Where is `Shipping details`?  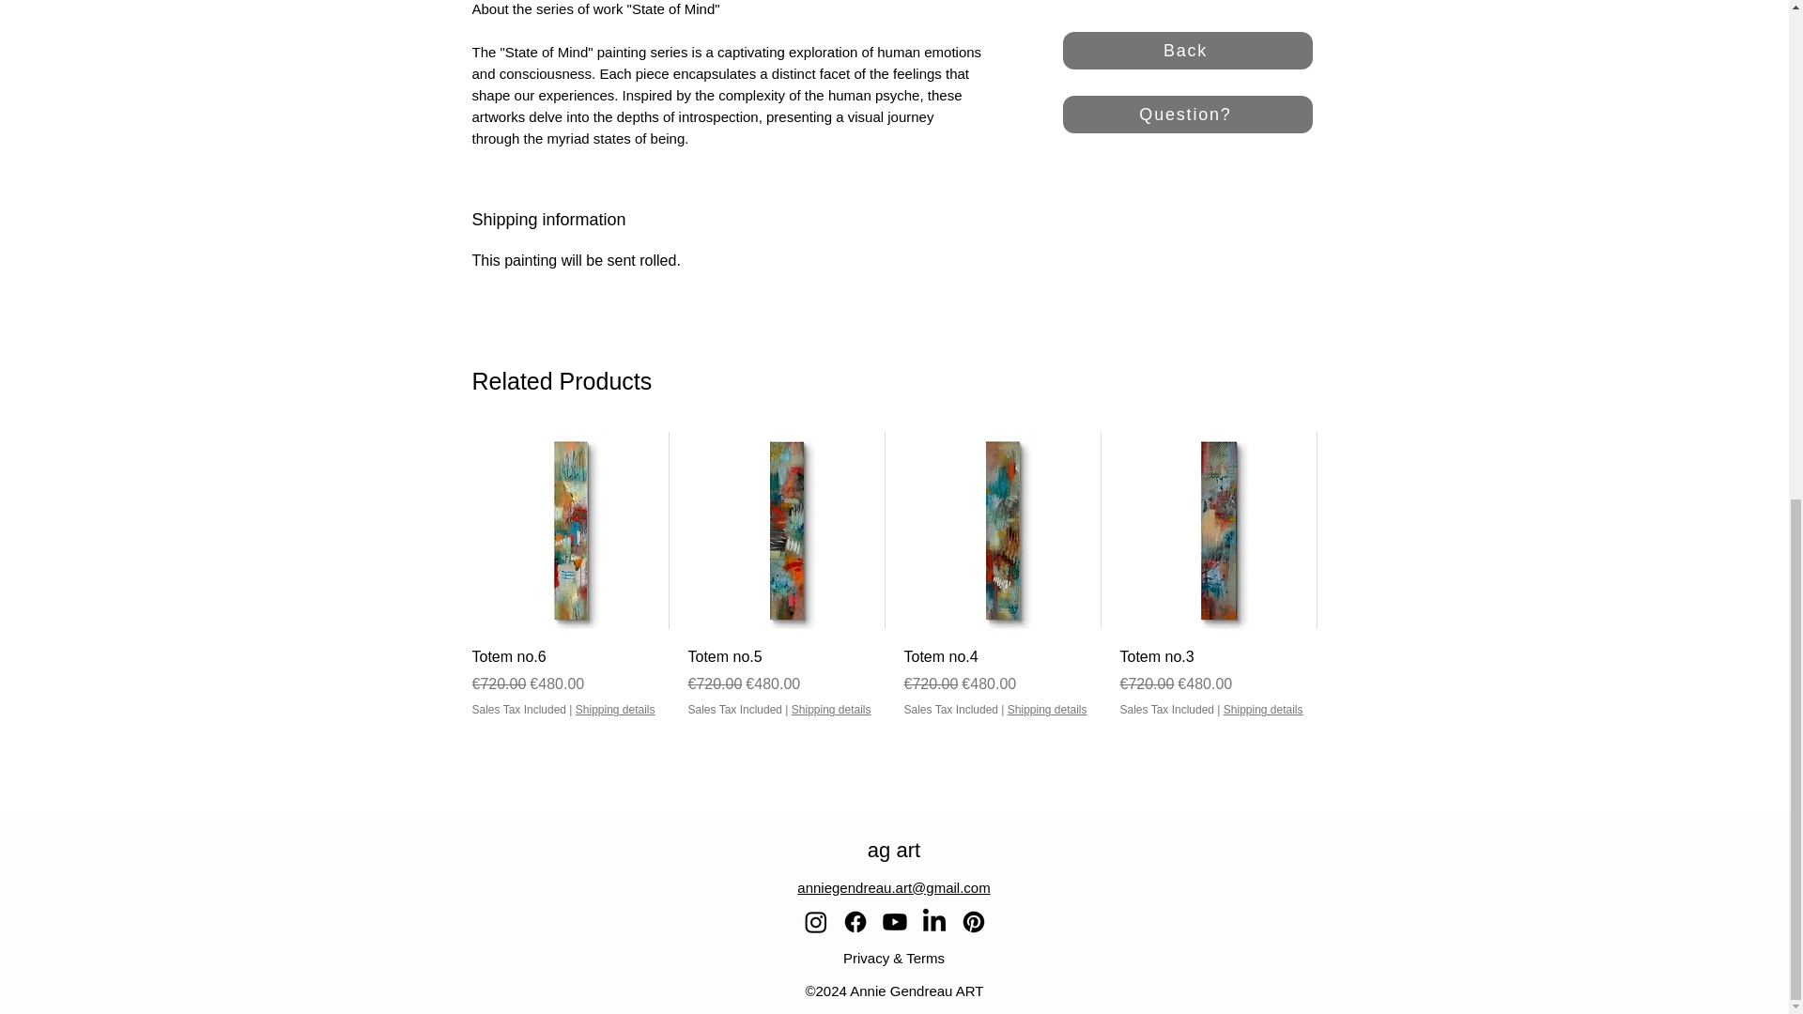 Shipping details is located at coordinates (615, 710).